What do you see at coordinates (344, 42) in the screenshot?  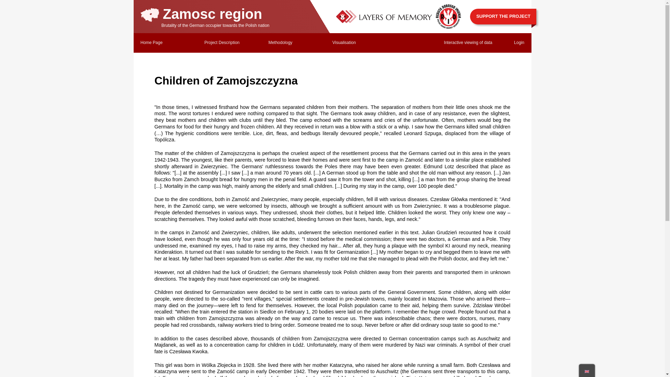 I see `Visualisation` at bounding box center [344, 42].